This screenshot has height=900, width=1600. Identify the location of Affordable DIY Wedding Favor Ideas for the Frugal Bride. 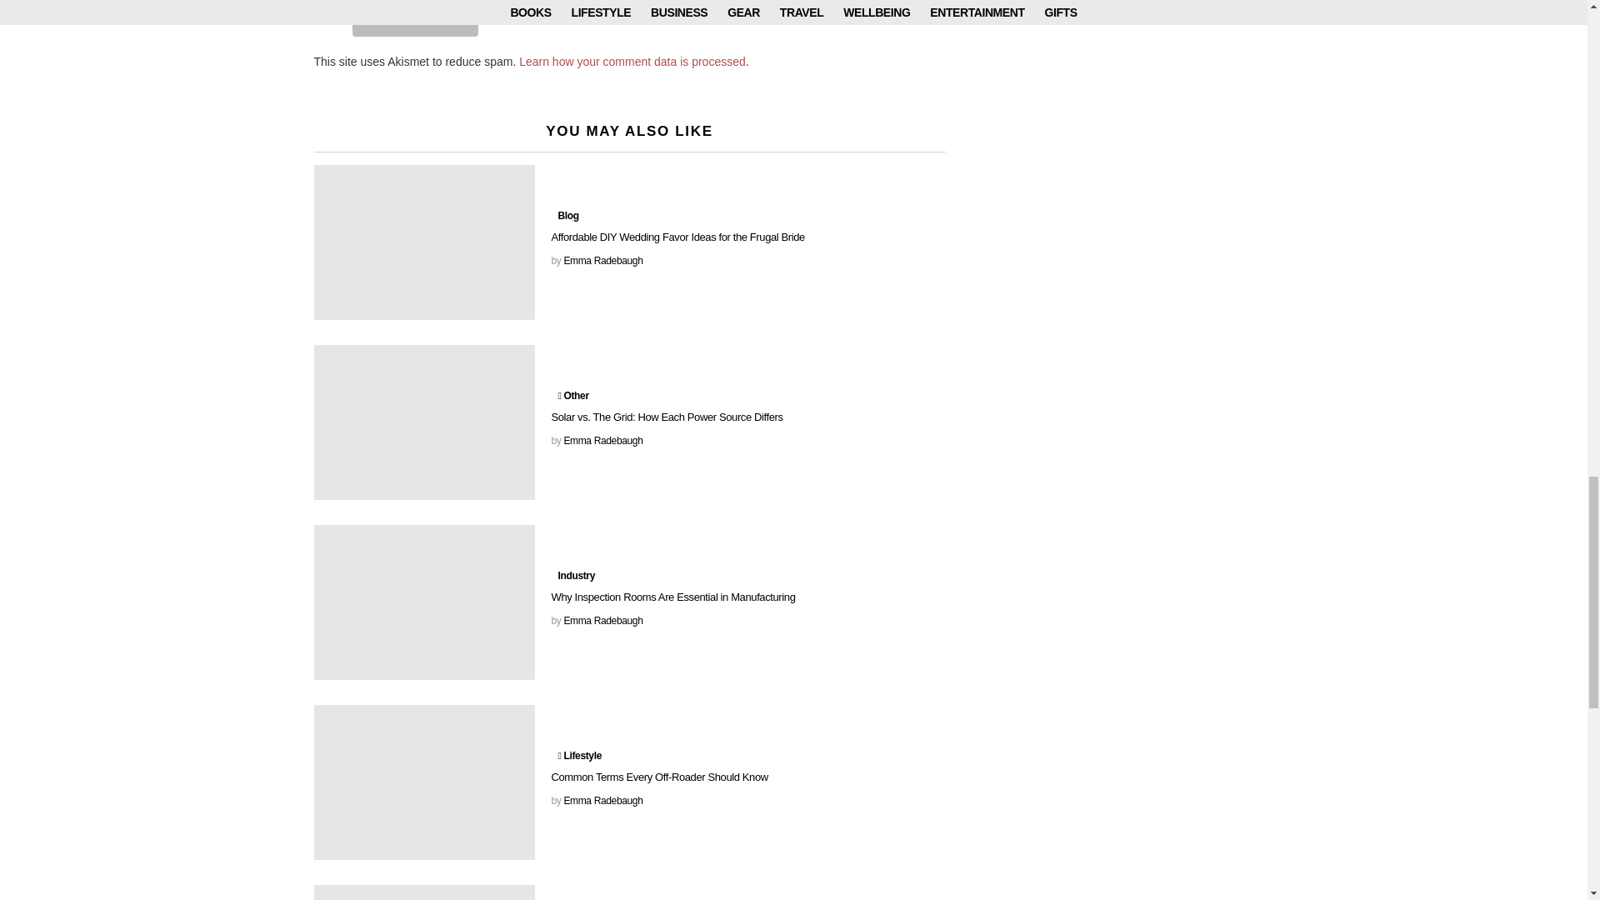
(423, 242).